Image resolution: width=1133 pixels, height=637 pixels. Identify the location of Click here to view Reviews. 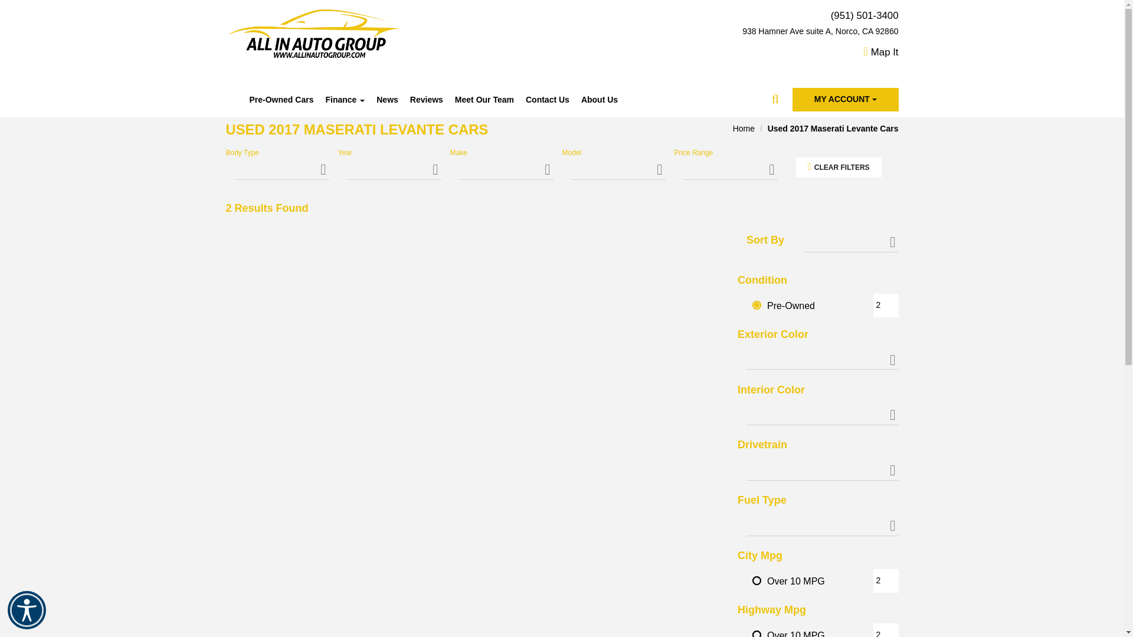
(426, 99).